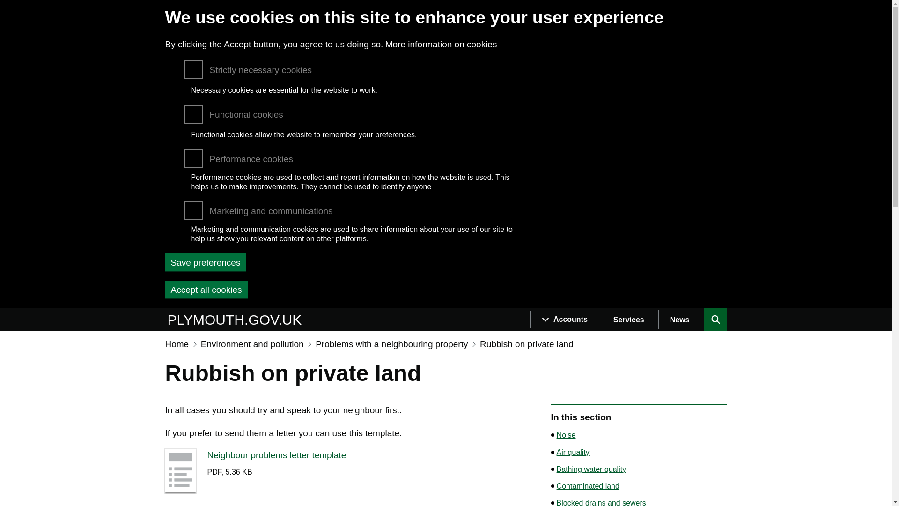 This screenshot has height=506, width=899. What do you see at coordinates (591, 469) in the screenshot?
I see `Bathing water quality` at bounding box center [591, 469].